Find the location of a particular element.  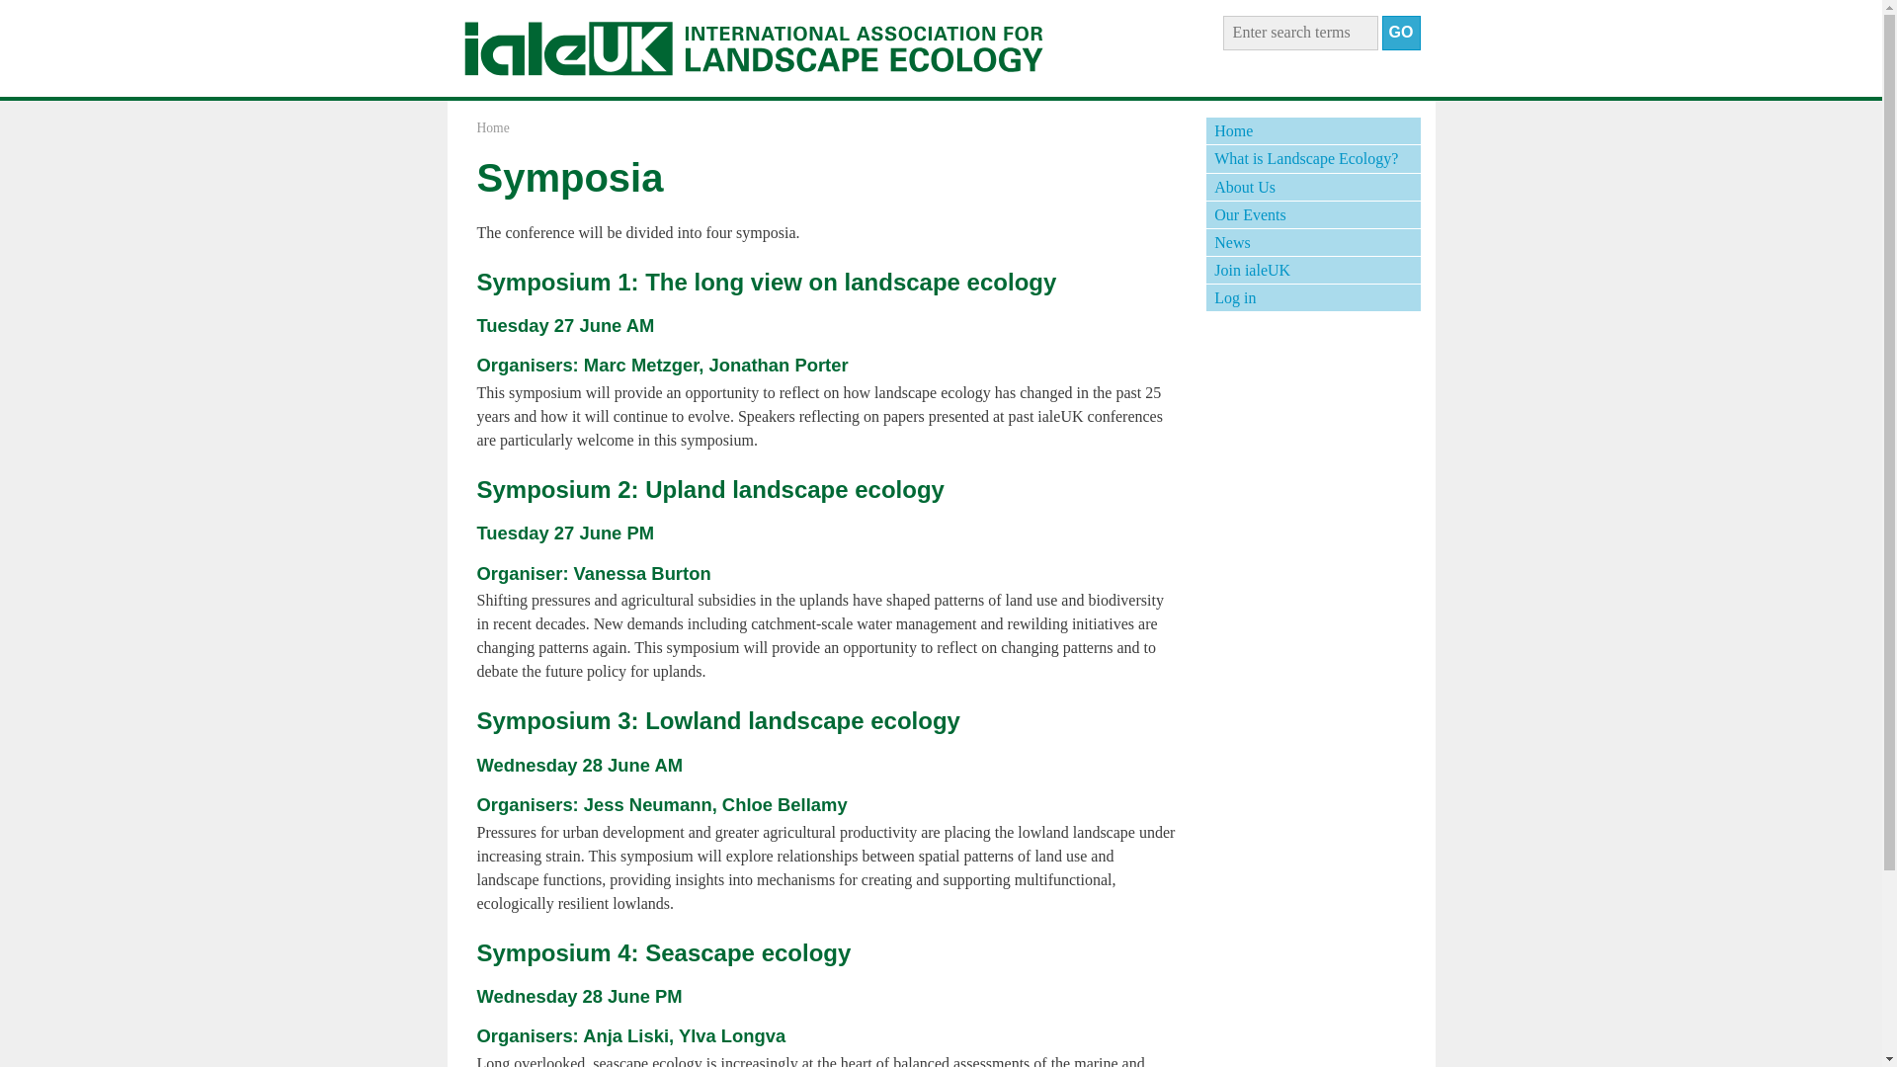

About Us is located at coordinates (1312, 188).